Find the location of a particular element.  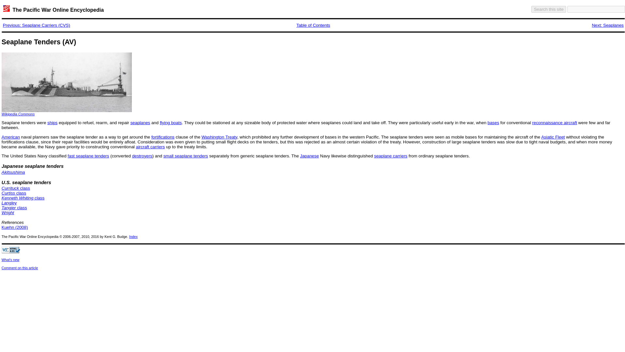

Table of Contents is located at coordinates (313, 25).